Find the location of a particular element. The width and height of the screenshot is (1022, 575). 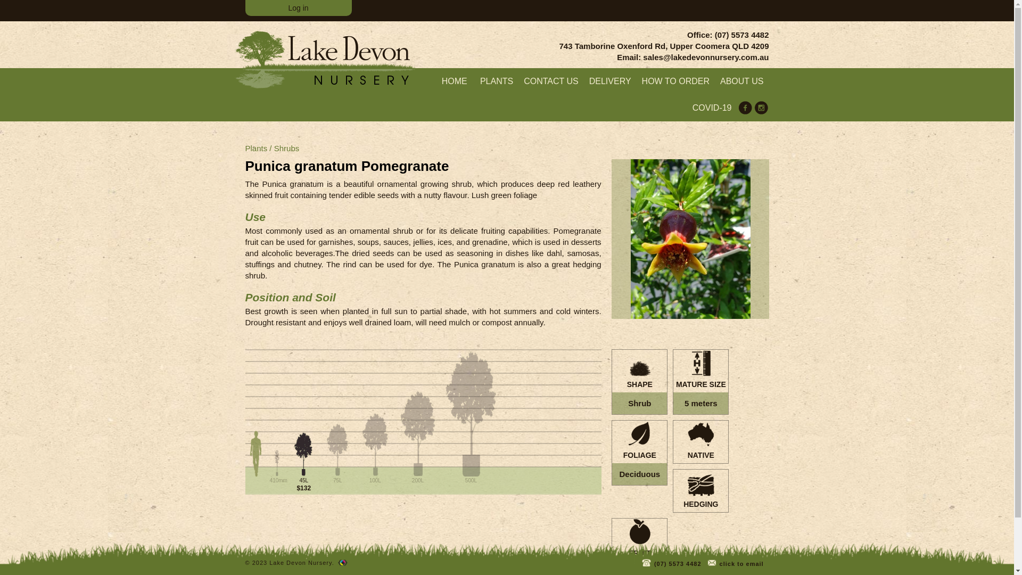

Shrubs is located at coordinates (287, 148).